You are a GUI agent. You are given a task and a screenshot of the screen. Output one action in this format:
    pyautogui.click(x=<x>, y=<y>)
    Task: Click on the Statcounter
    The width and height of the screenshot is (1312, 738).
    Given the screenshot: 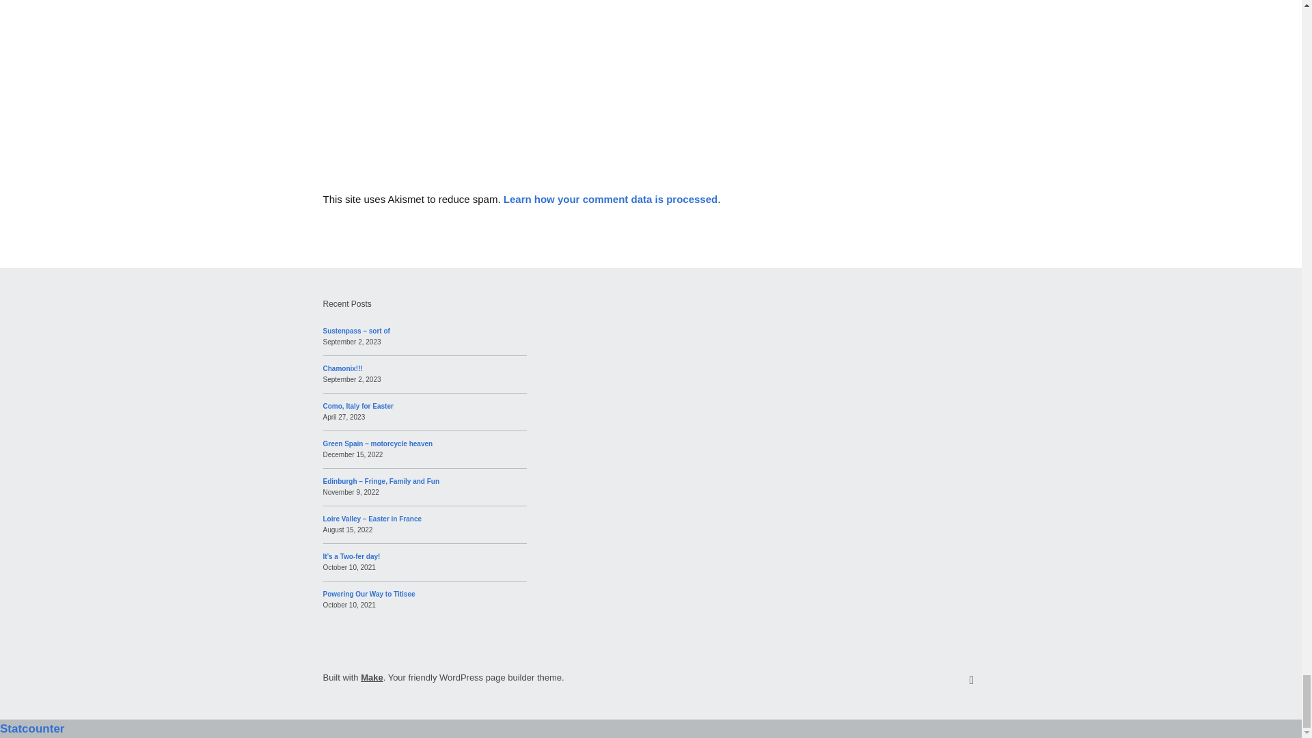 What is the action you would take?
    pyautogui.click(x=32, y=728)
    